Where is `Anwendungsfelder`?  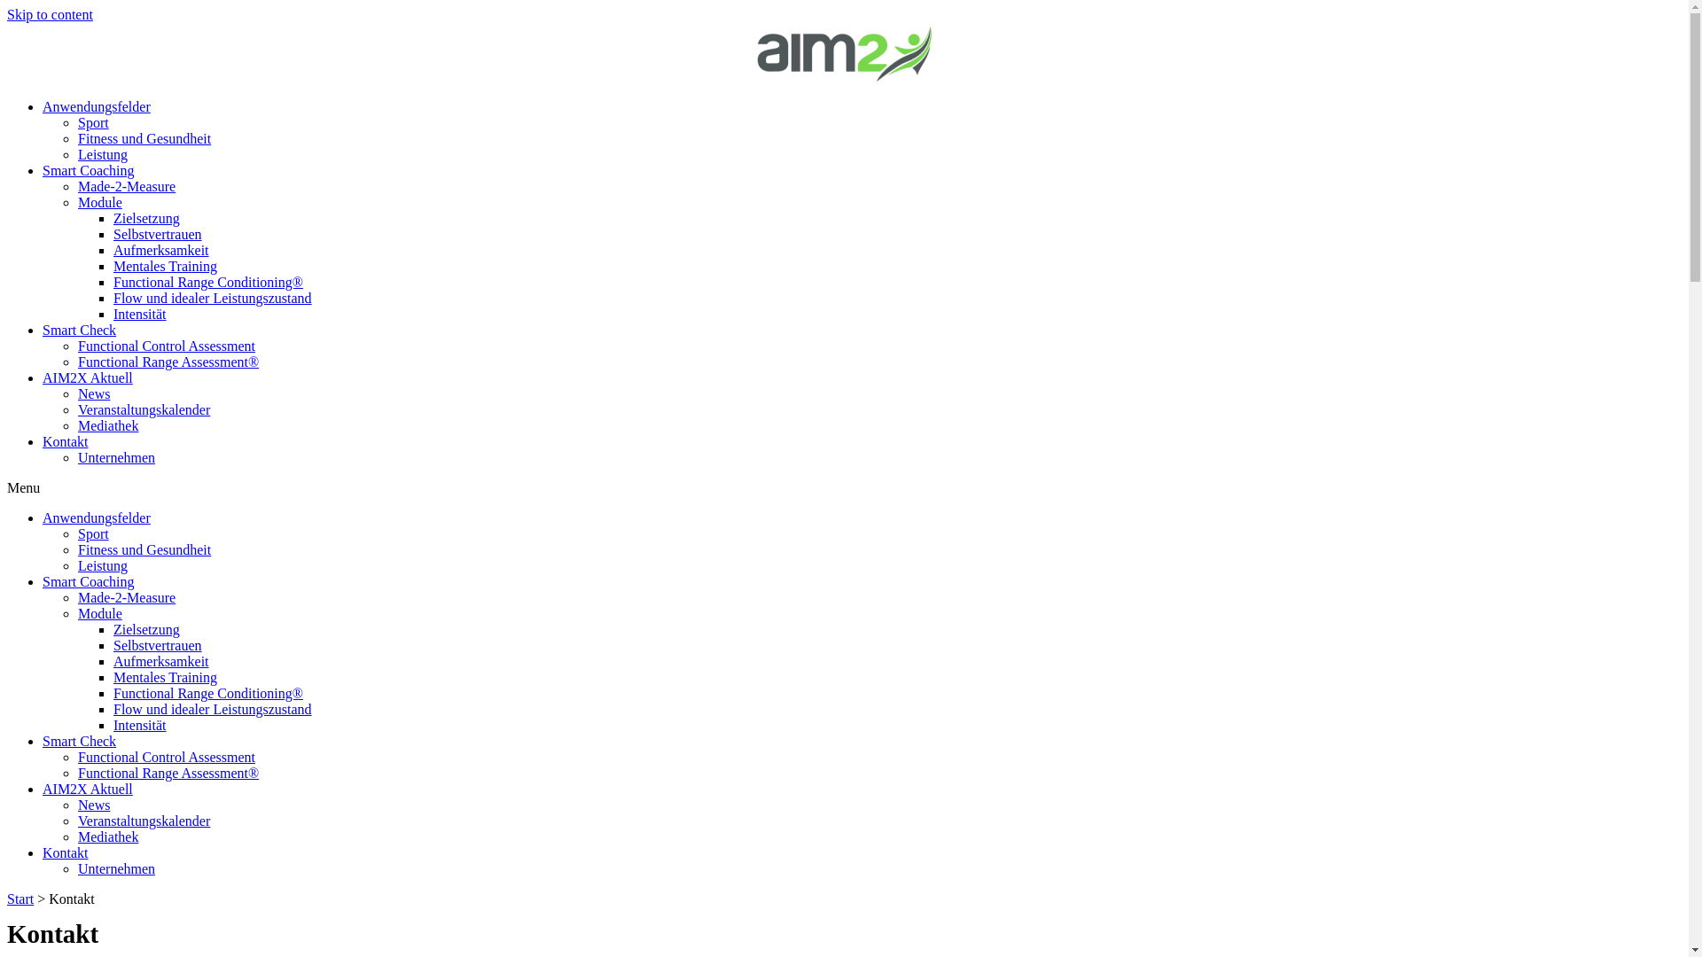 Anwendungsfelder is located at coordinates (97, 106).